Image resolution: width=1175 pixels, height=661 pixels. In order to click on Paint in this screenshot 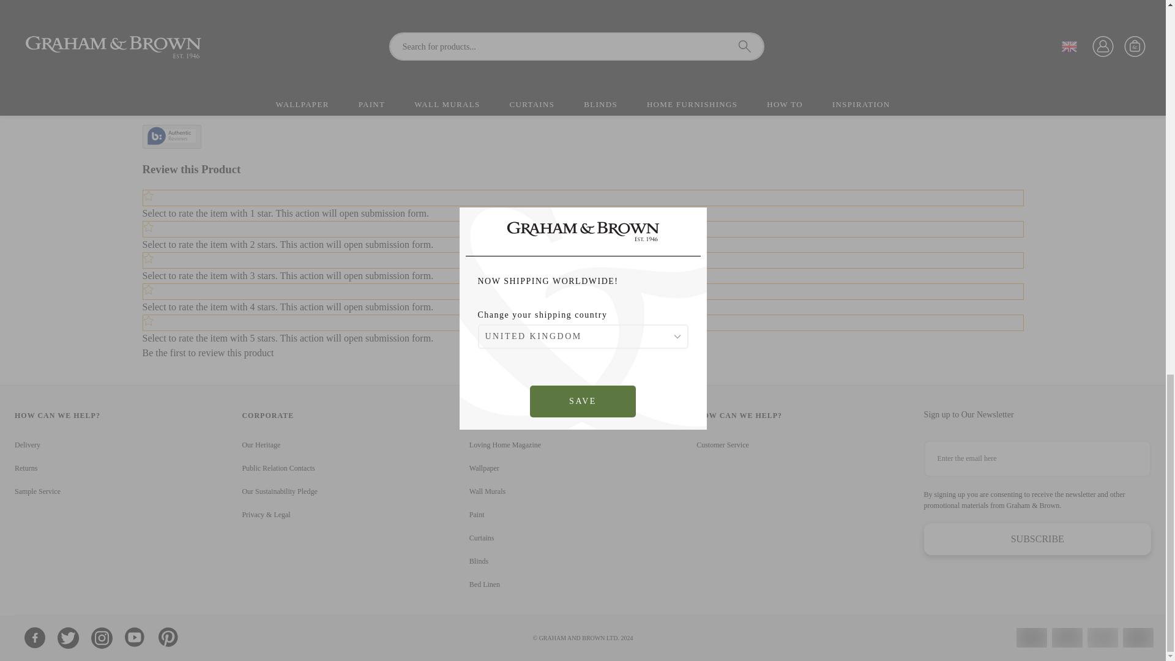, I will do `click(476, 514)`.